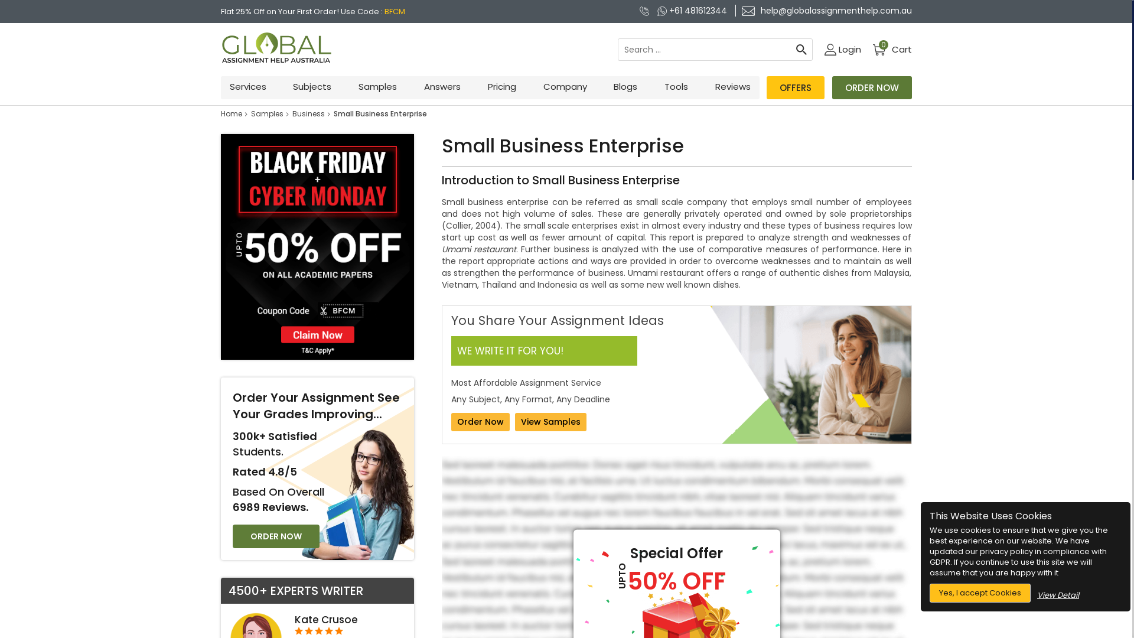 The image size is (1134, 638). What do you see at coordinates (378, 86) in the screenshot?
I see `Samples` at bounding box center [378, 86].